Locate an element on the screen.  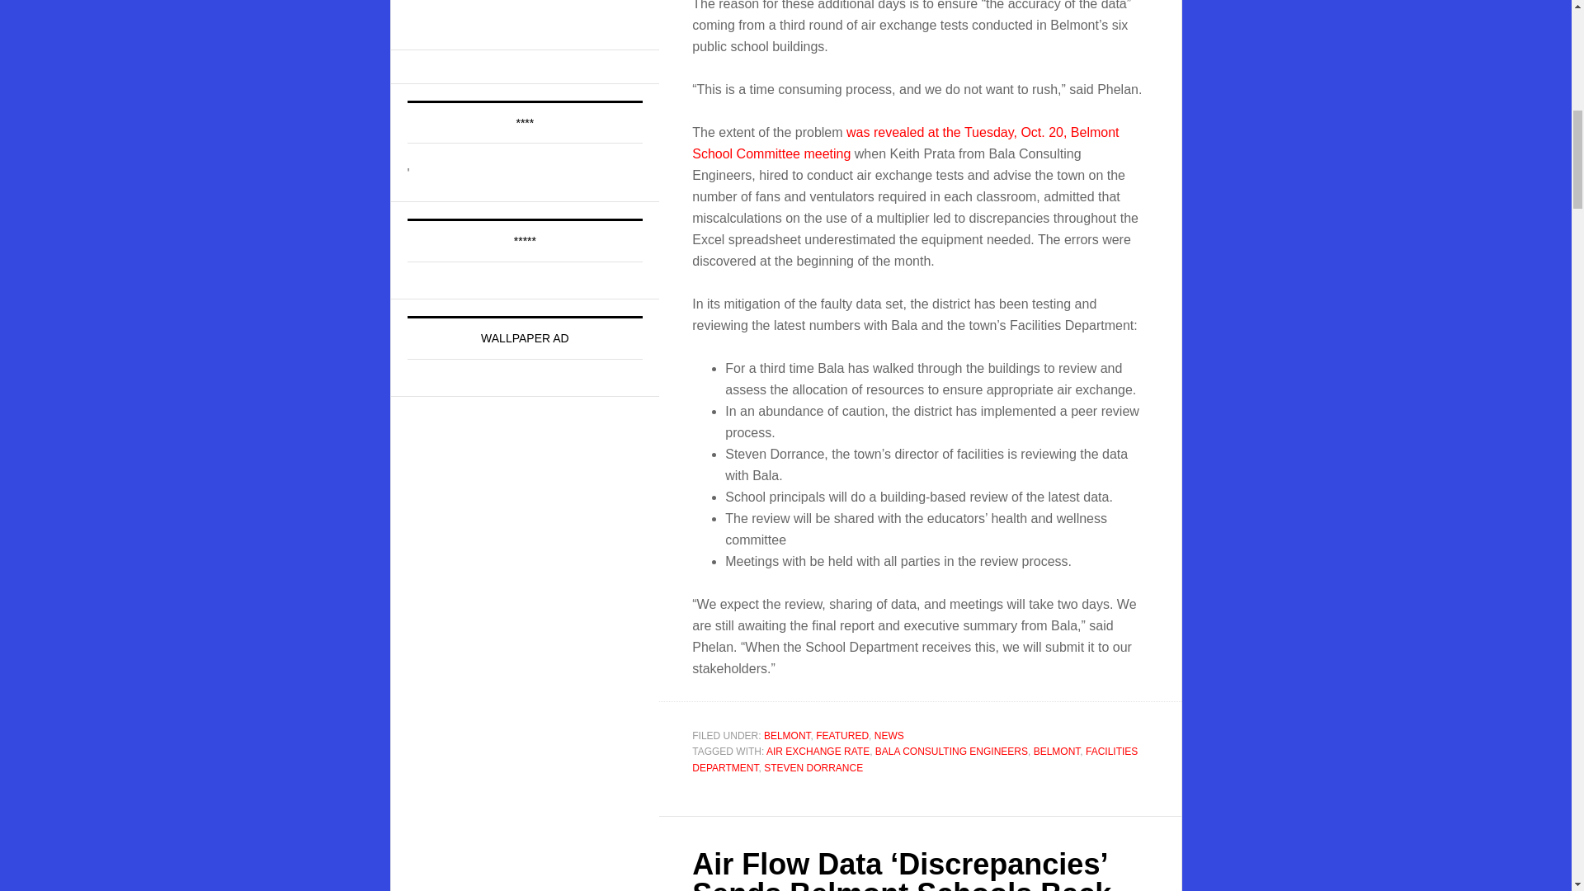
STEVEN DORRANCE is located at coordinates (813, 768).